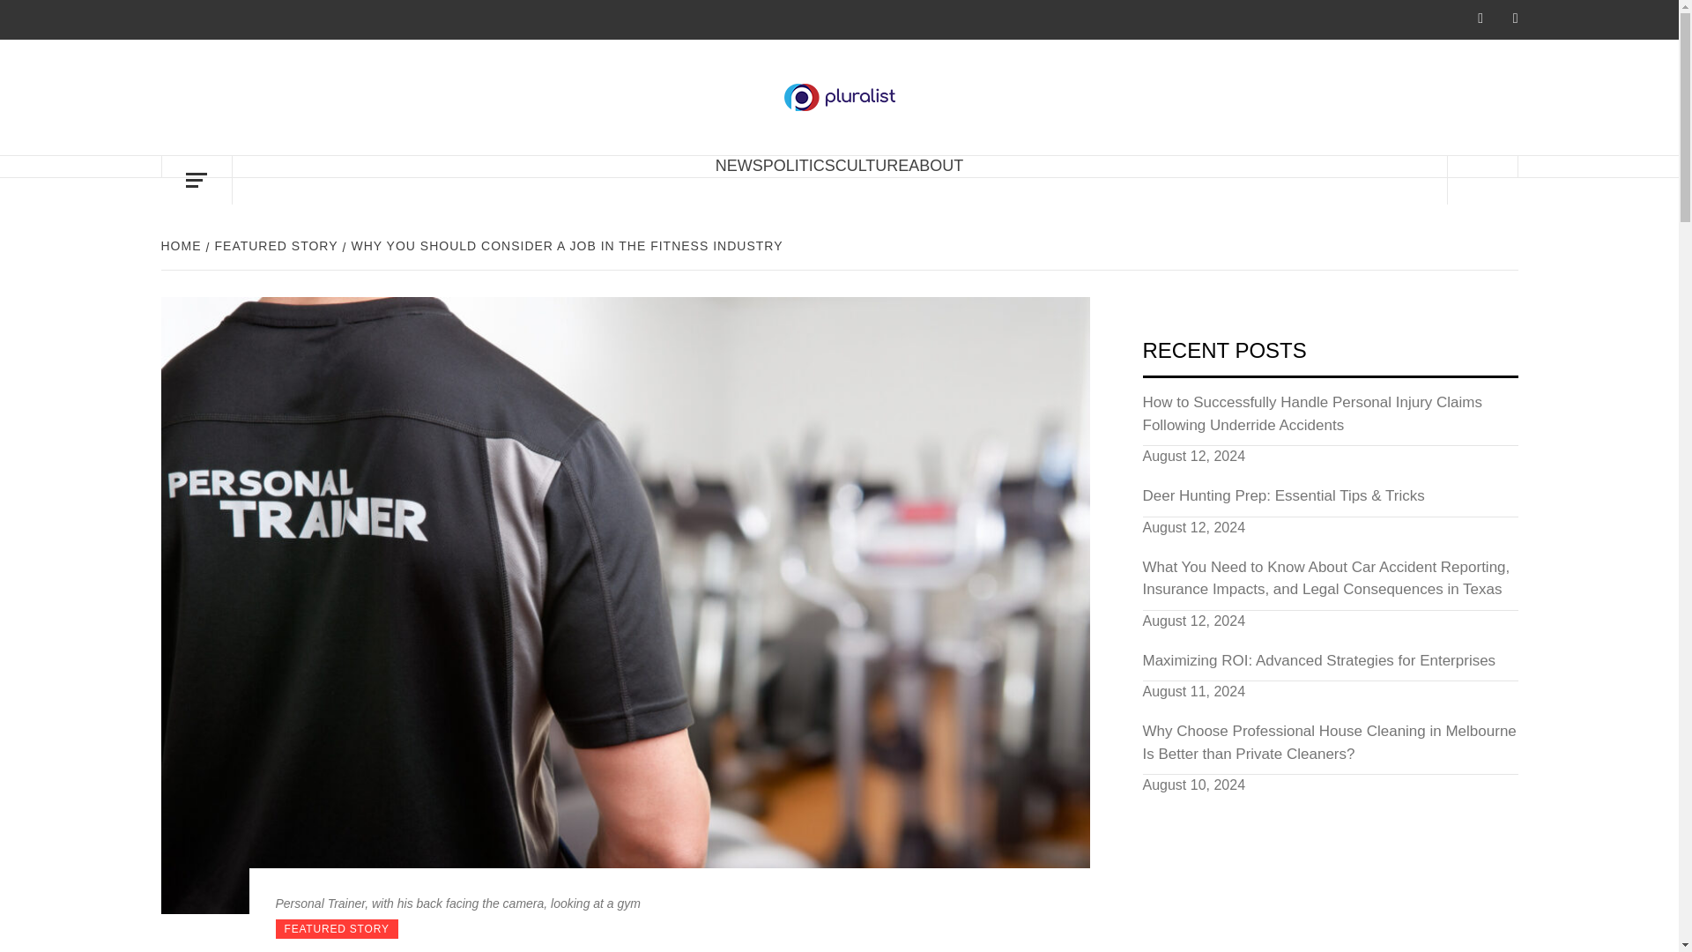 Image resolution: width=1692 pixels, height=952 pixels. What do you see at coordinates (936, 166) in the screenshot?
I see `ABOUT` at bounding box center [936, 166].